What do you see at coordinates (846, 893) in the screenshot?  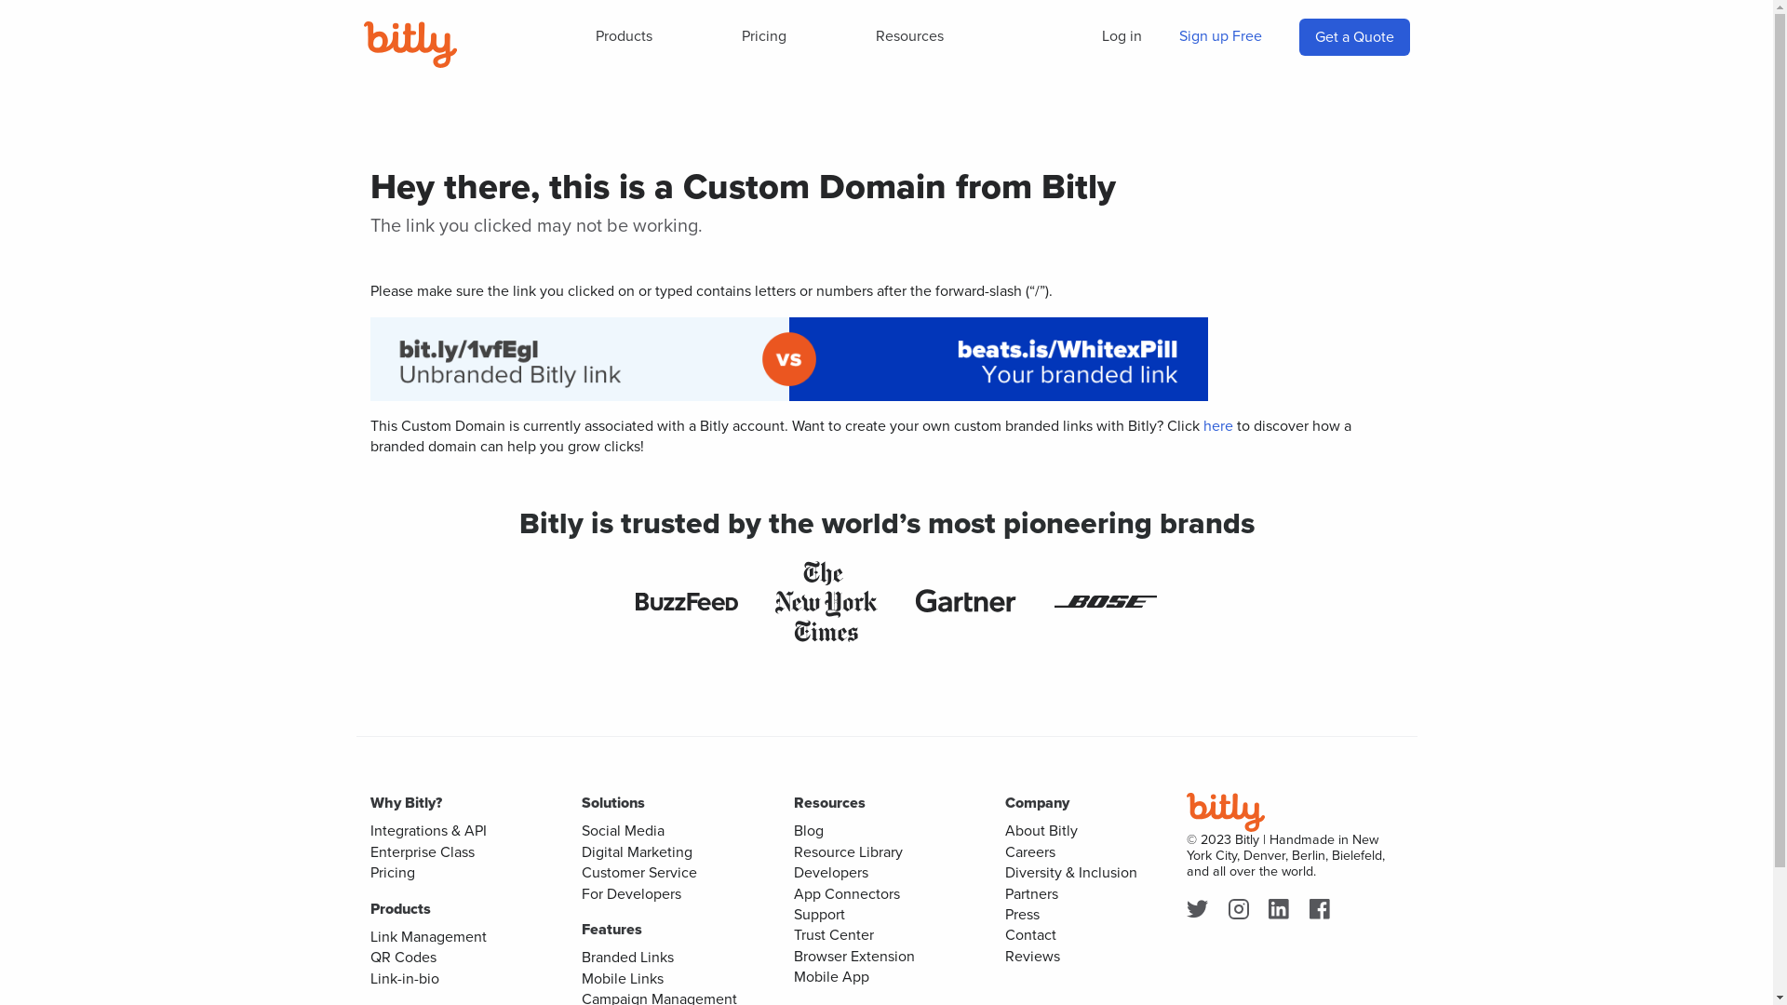 I see `App Connectors` at bounding box center [846, 893].